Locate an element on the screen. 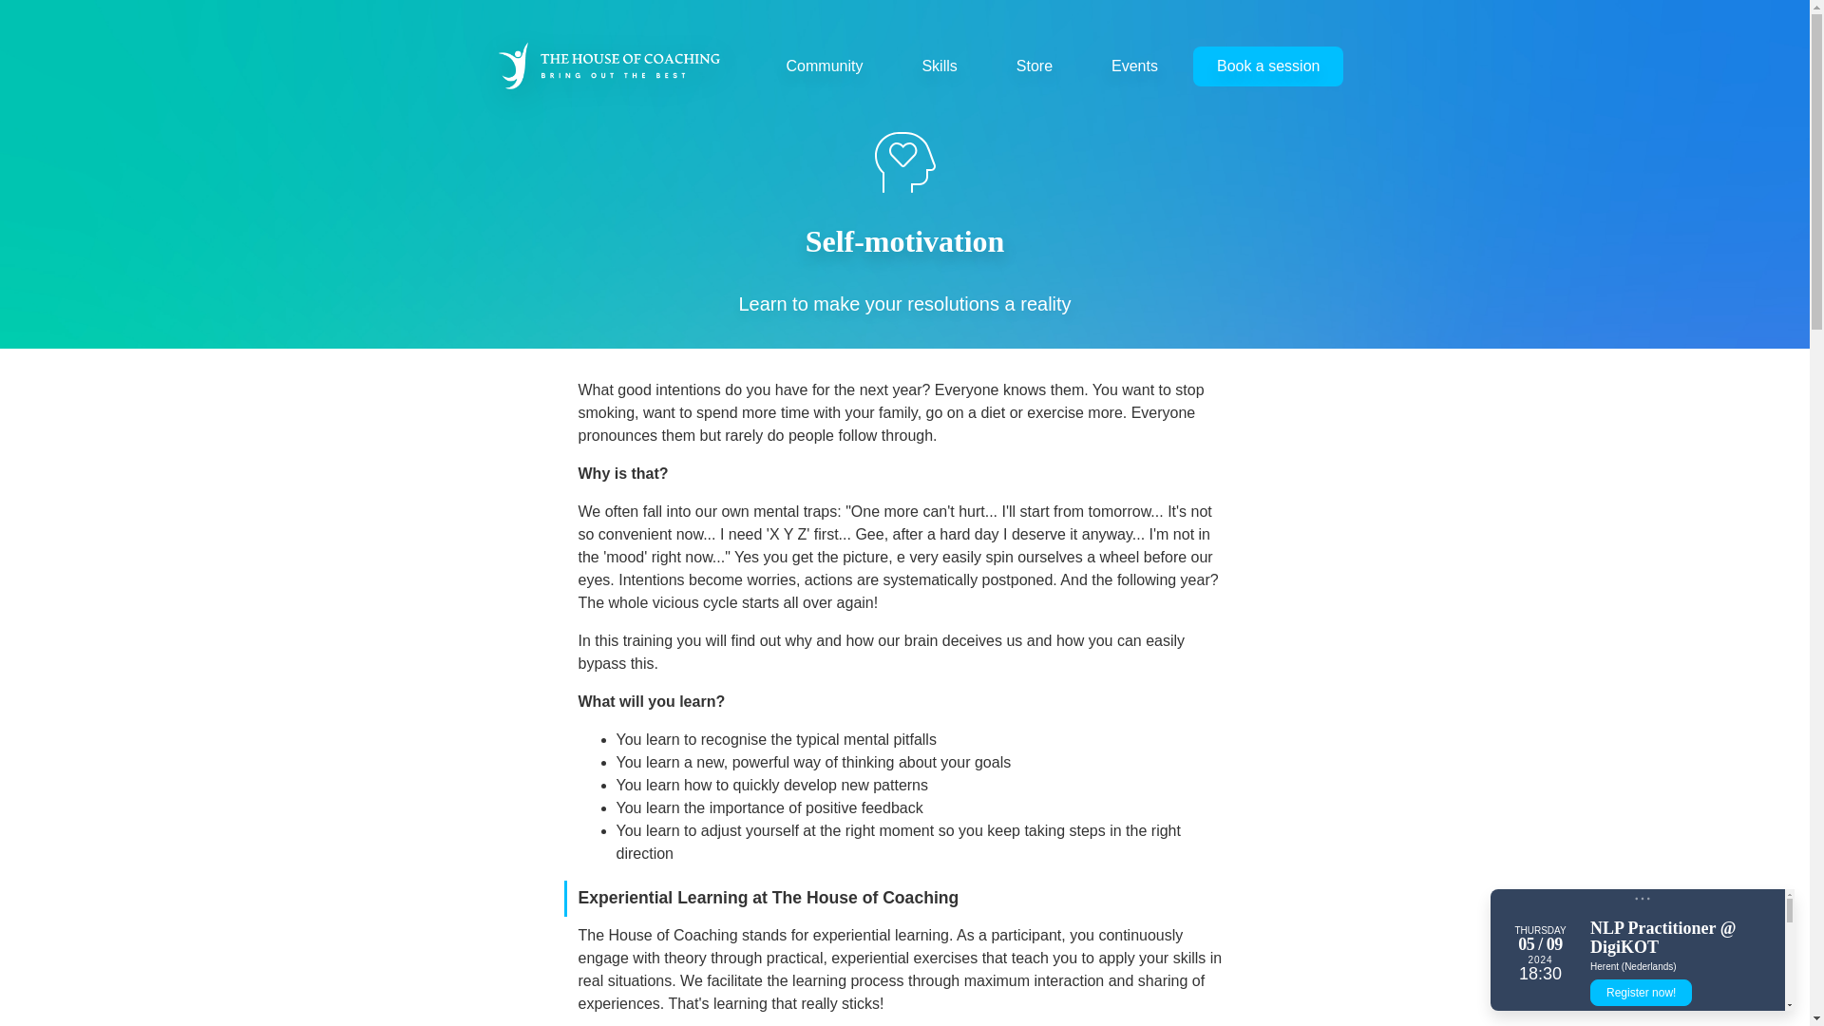  Store is located at coordinates (1034, 65).